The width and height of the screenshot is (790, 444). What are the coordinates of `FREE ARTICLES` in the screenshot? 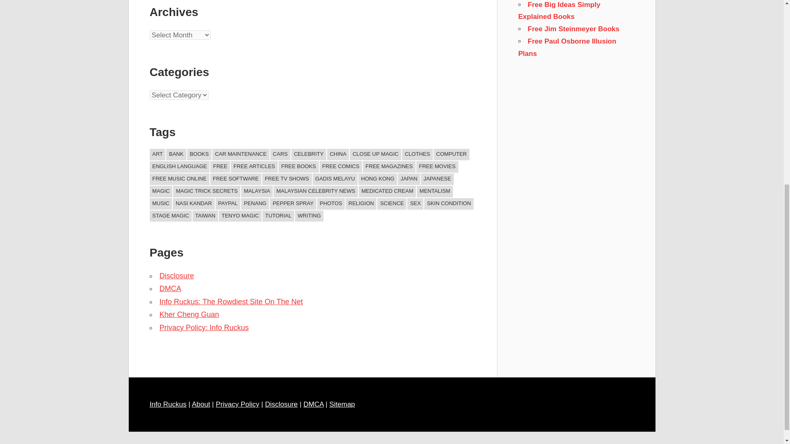 It's located at (254, 167).